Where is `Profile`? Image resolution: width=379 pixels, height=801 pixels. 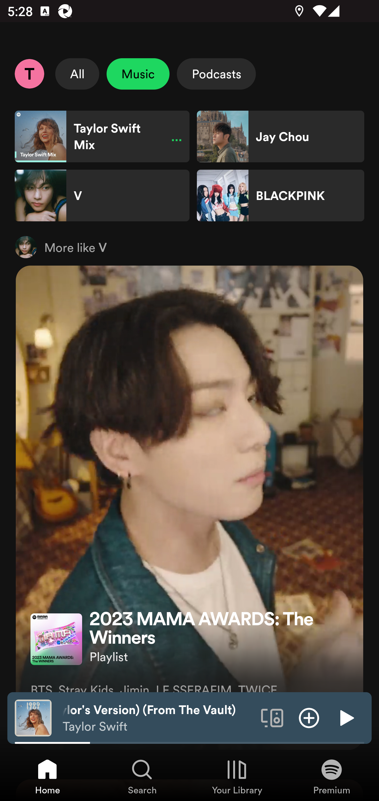 Profile is located at coordinates (29, 74).